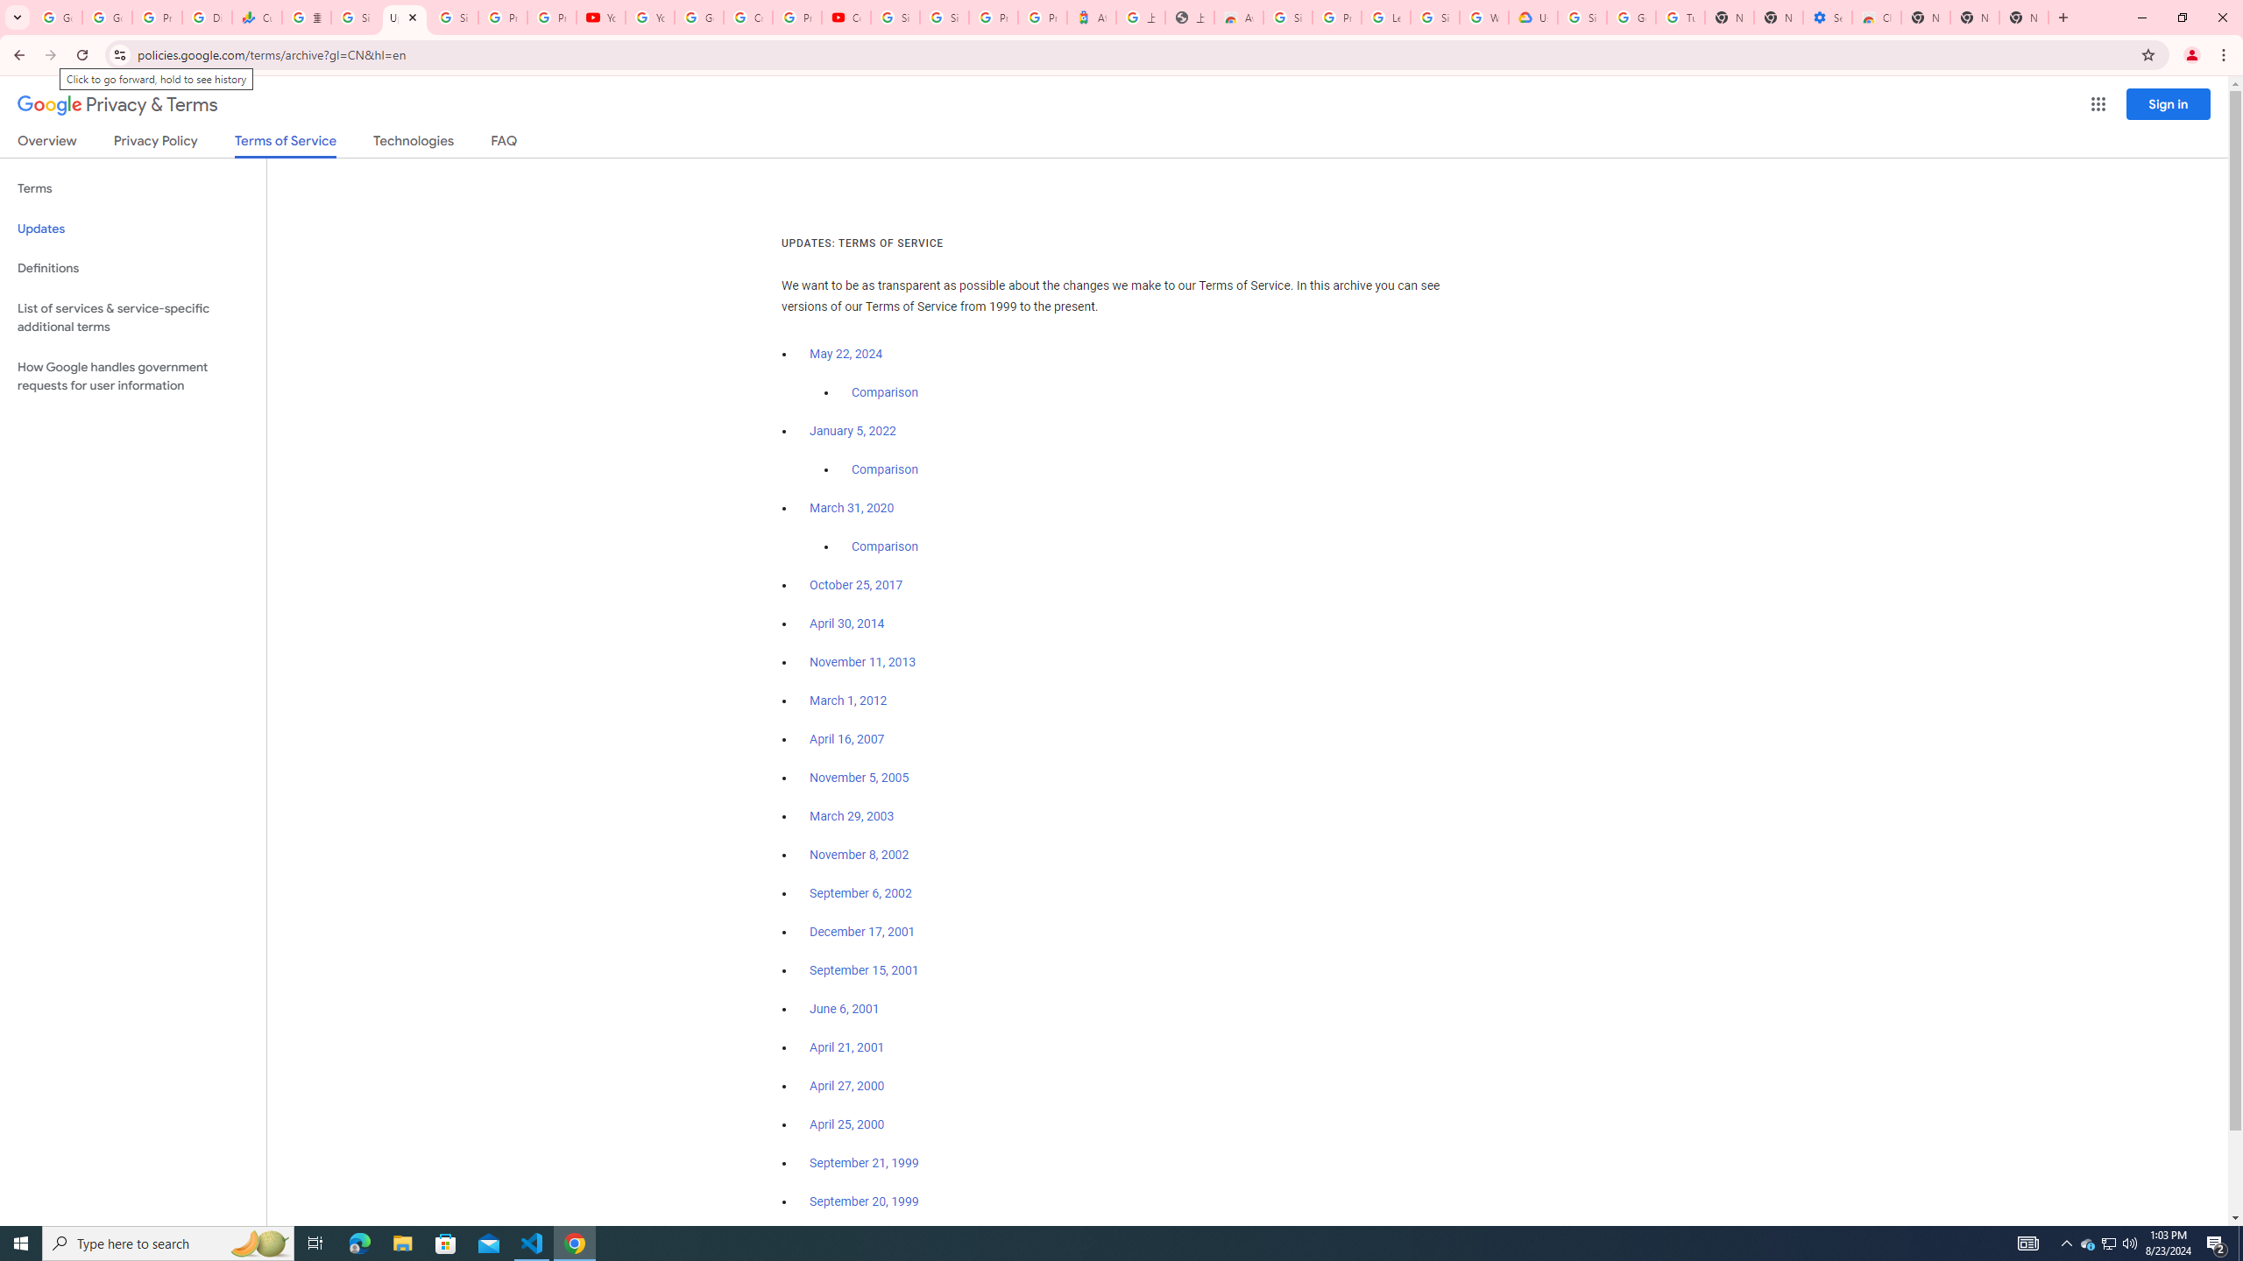 The image size is (2243, 1261). What do you see at coordinates (1483, 18) in the screenshot?
I see `Who are Google's partners? - Privacy and conditions - Google` at bounding box center [1483, 18].